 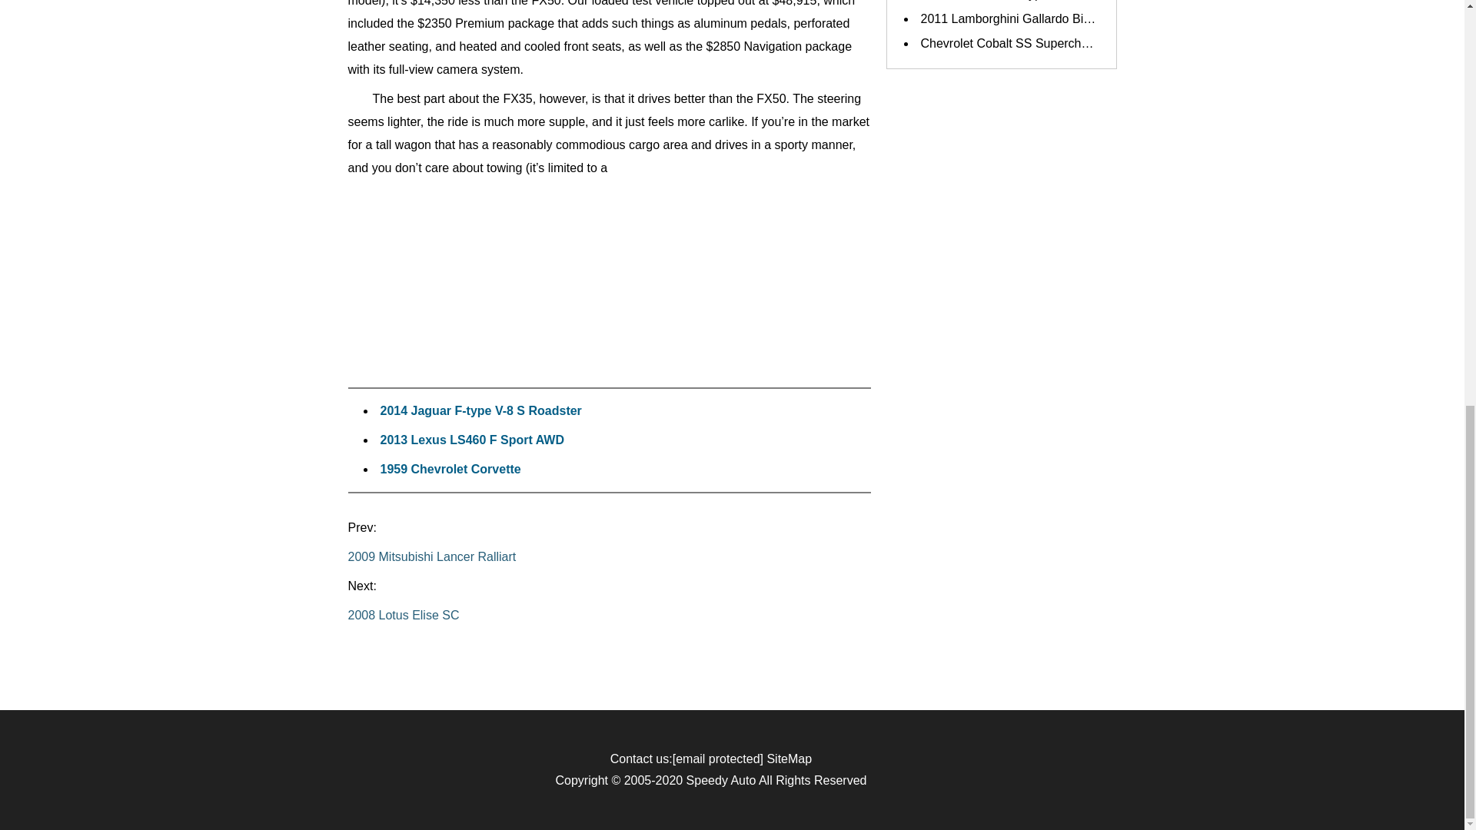 What do you see at coordinates (480, 410) in the screenshot?
I see `2014 Jaguar F-type V-8 S Roadster` at bounding box center [480, 410].